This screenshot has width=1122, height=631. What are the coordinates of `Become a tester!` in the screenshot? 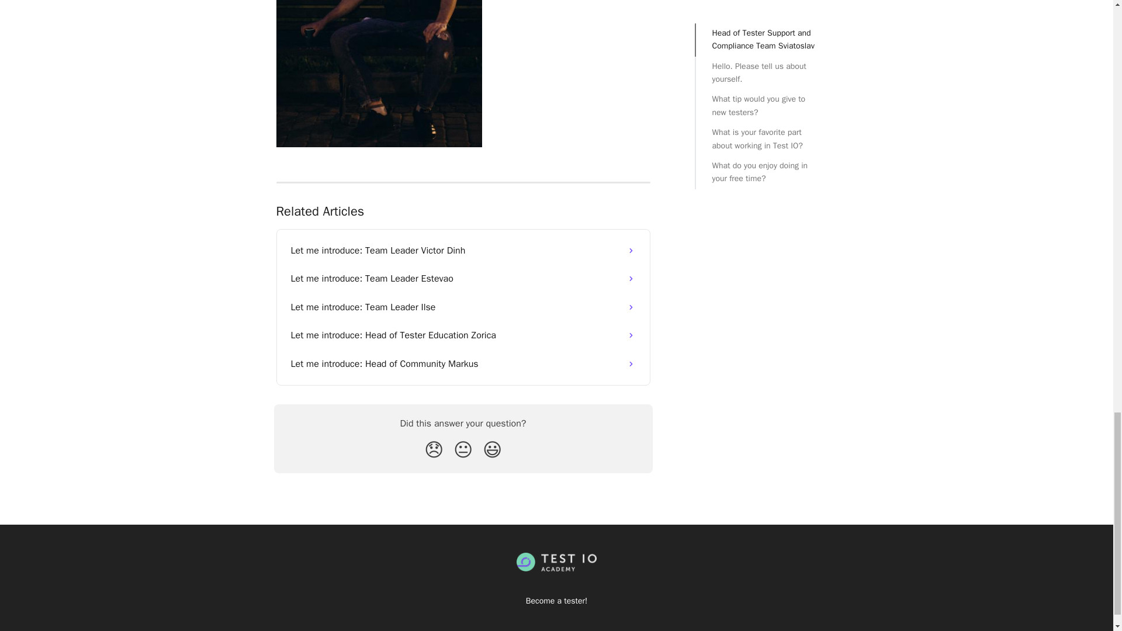 It's located at (556, 601).